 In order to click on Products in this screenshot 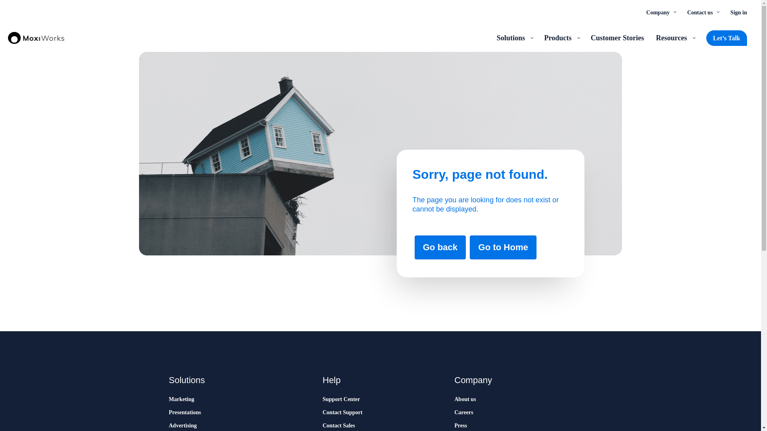, I will do `click(561, 38)`.